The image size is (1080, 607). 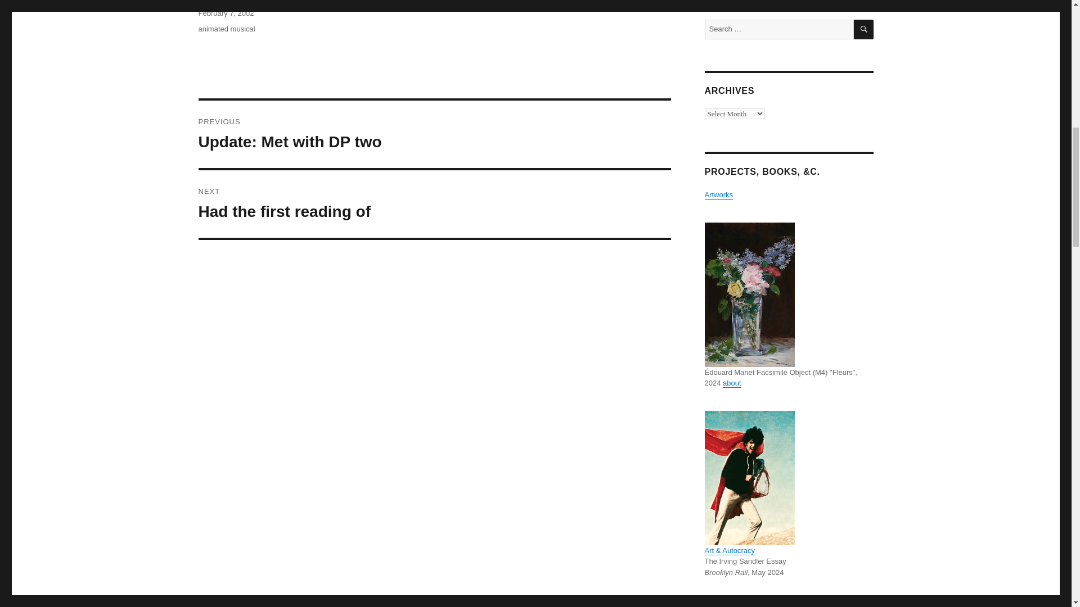 I want to click on greg, so click(x=864, y=29).